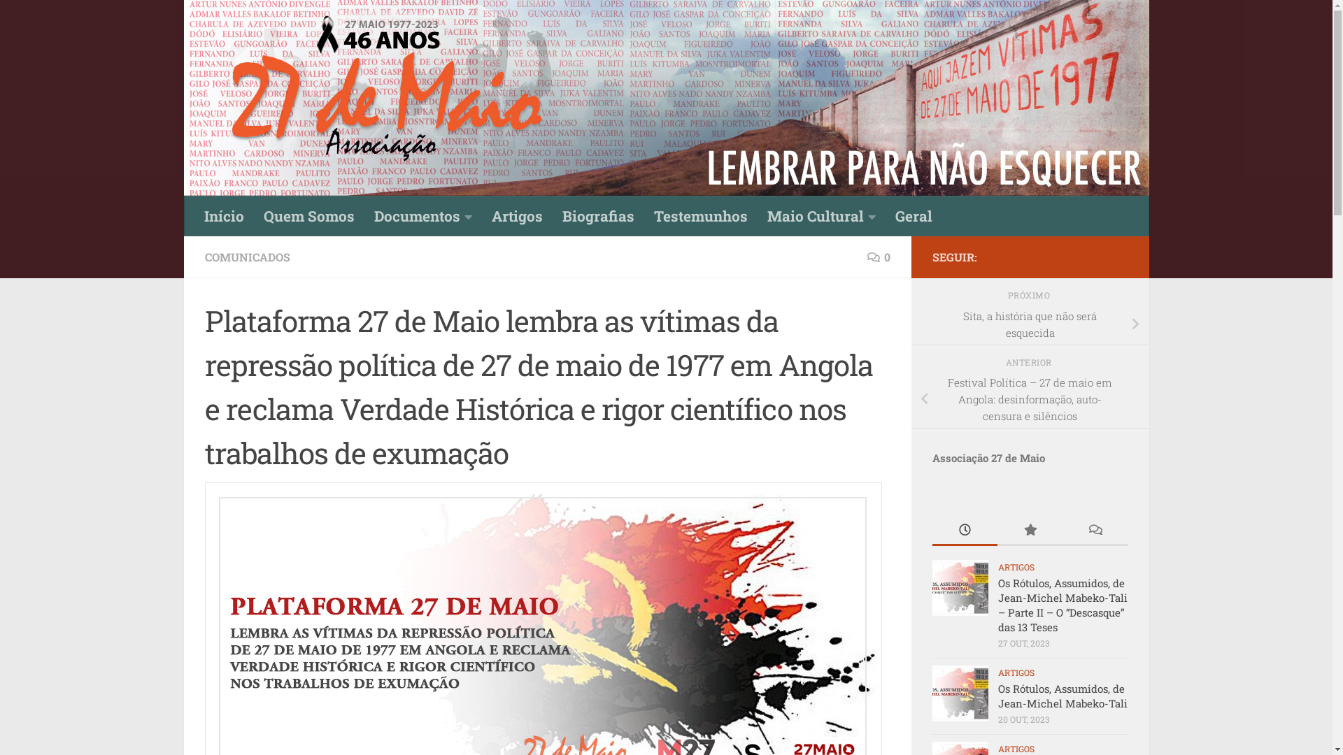 This screenshot has height=755, width=1343. Describe the element at coordinates (516, 216) in the screenshot. I see `Artigos` at that location.